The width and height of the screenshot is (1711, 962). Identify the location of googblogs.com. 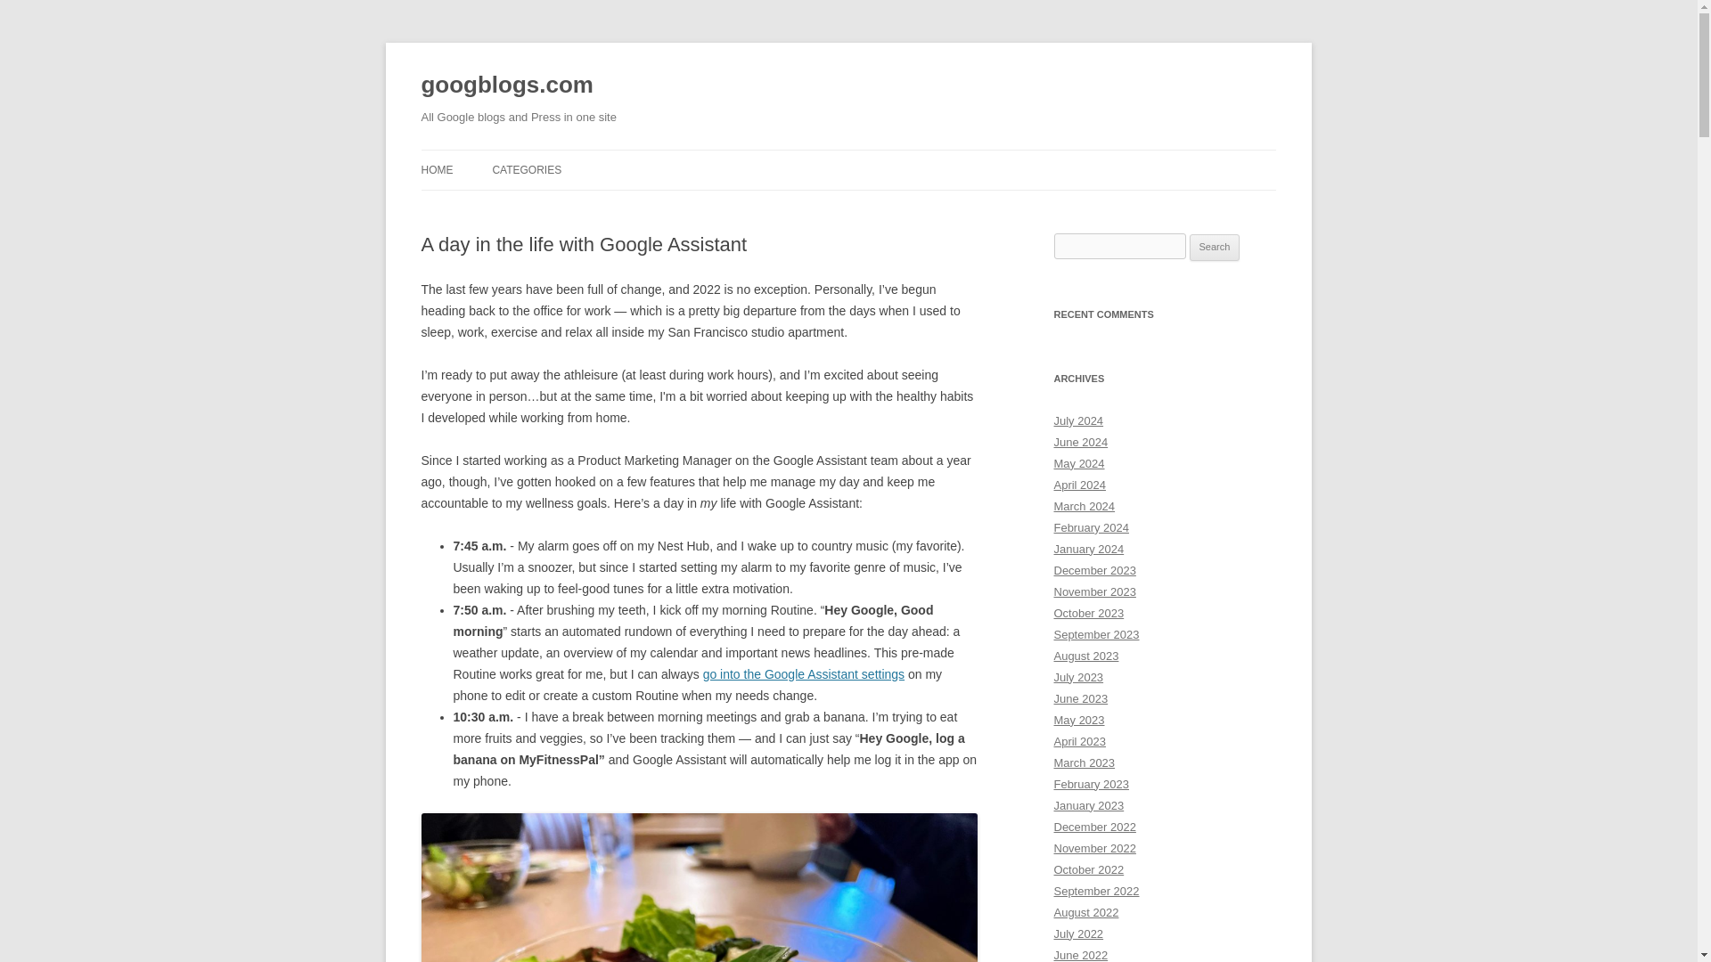
(506, 86).